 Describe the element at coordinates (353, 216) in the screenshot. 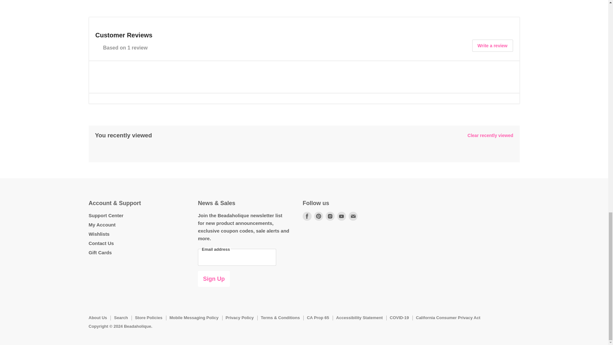

I see `E-mail` at that location.